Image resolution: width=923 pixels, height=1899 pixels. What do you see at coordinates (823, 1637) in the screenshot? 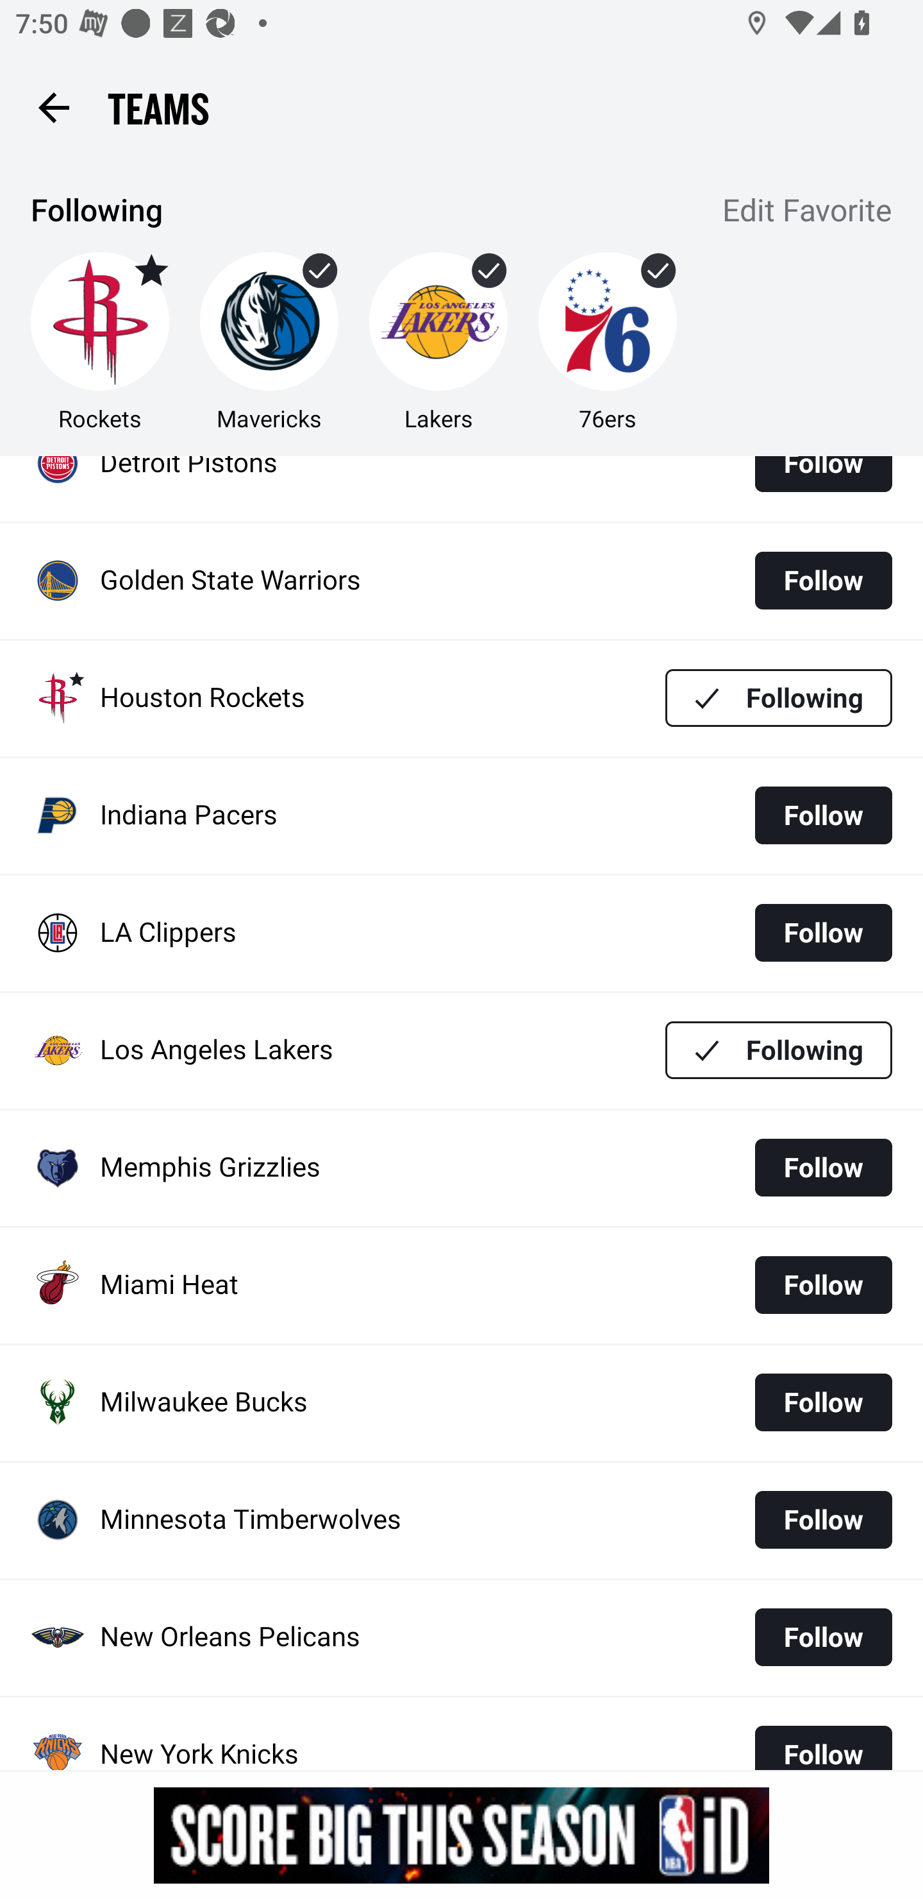
I see `Follow` at bounding box center [823, 1637].